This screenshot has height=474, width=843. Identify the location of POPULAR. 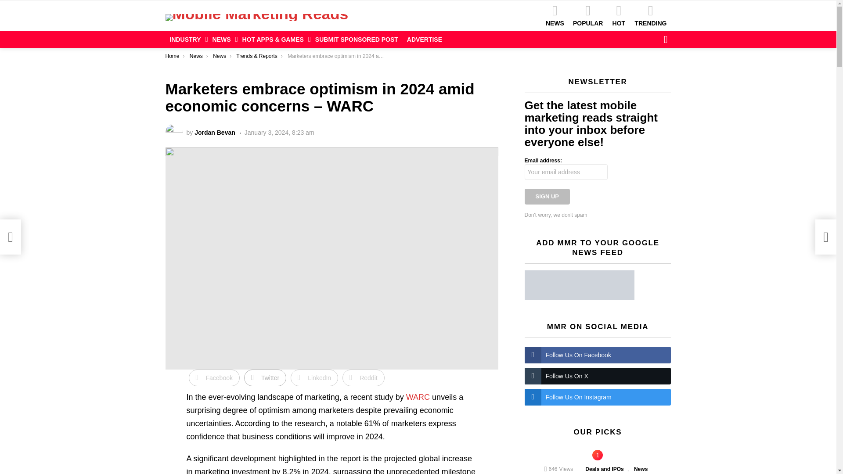
(587, 15).